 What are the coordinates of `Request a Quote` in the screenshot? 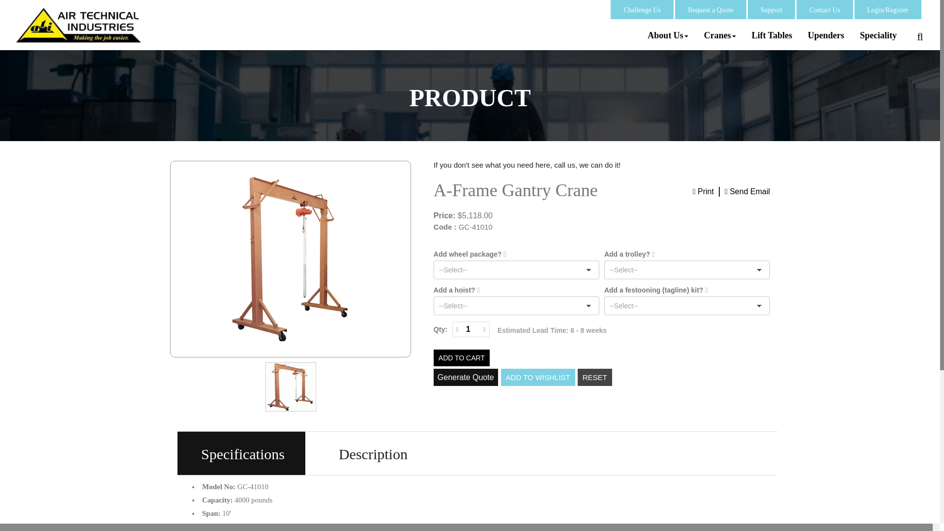 It's located at (710, 10).